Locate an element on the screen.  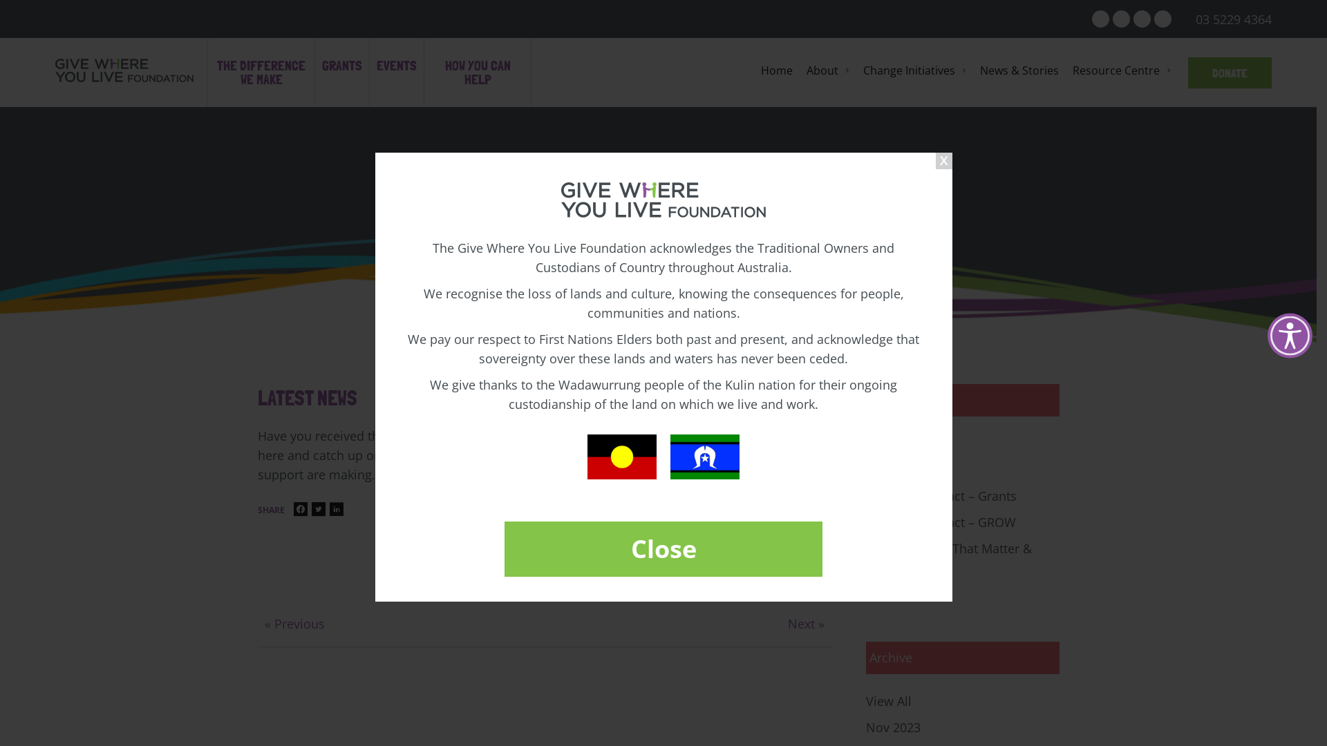
Conversations That Matter & Advocacy is located at coordinates (962, 558).